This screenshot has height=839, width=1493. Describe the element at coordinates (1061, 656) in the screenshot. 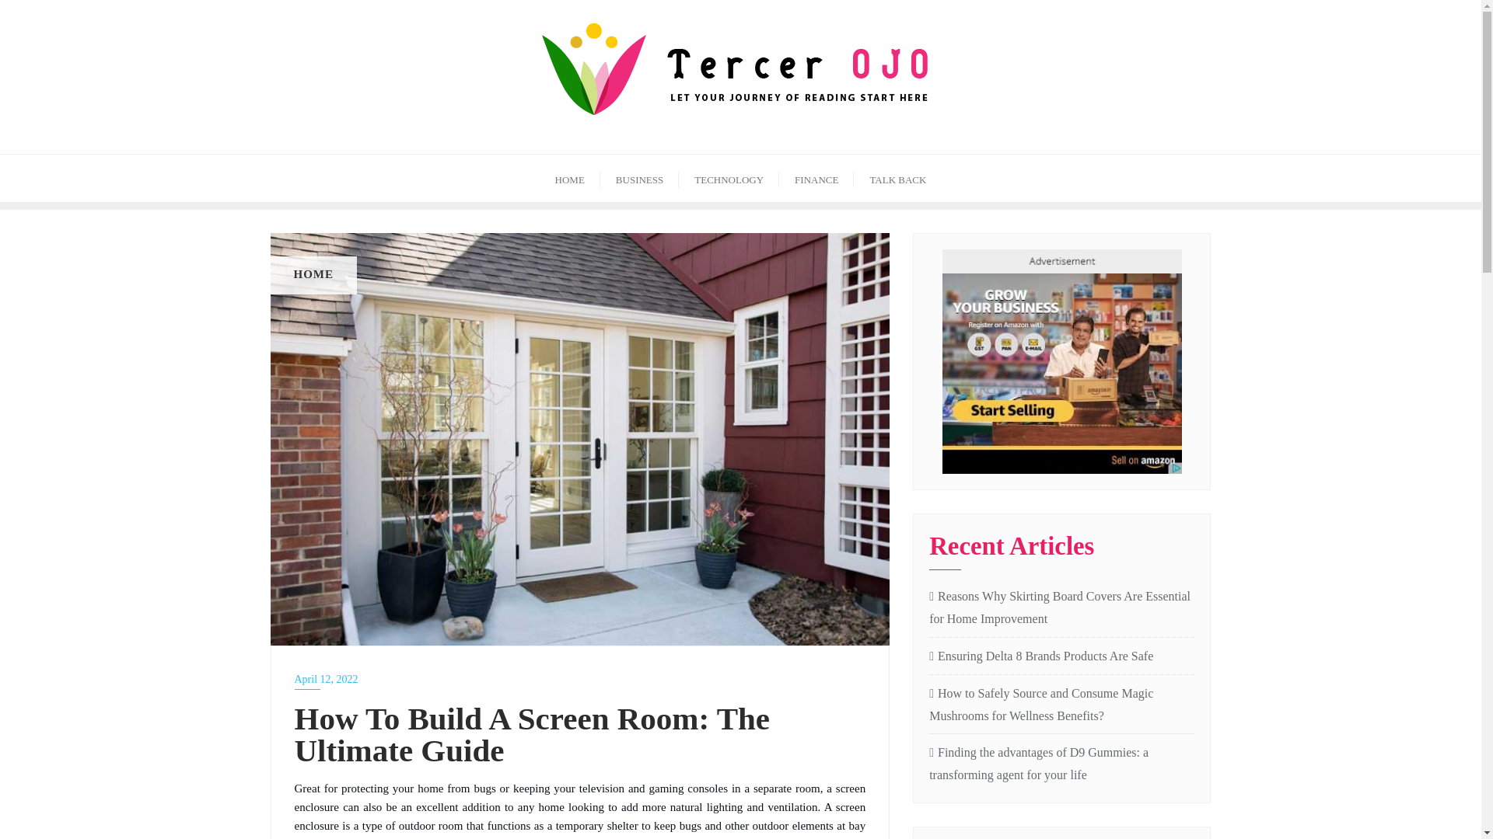

I see `Ensuring Delta 8 Brands Products Are Safe` at that location.